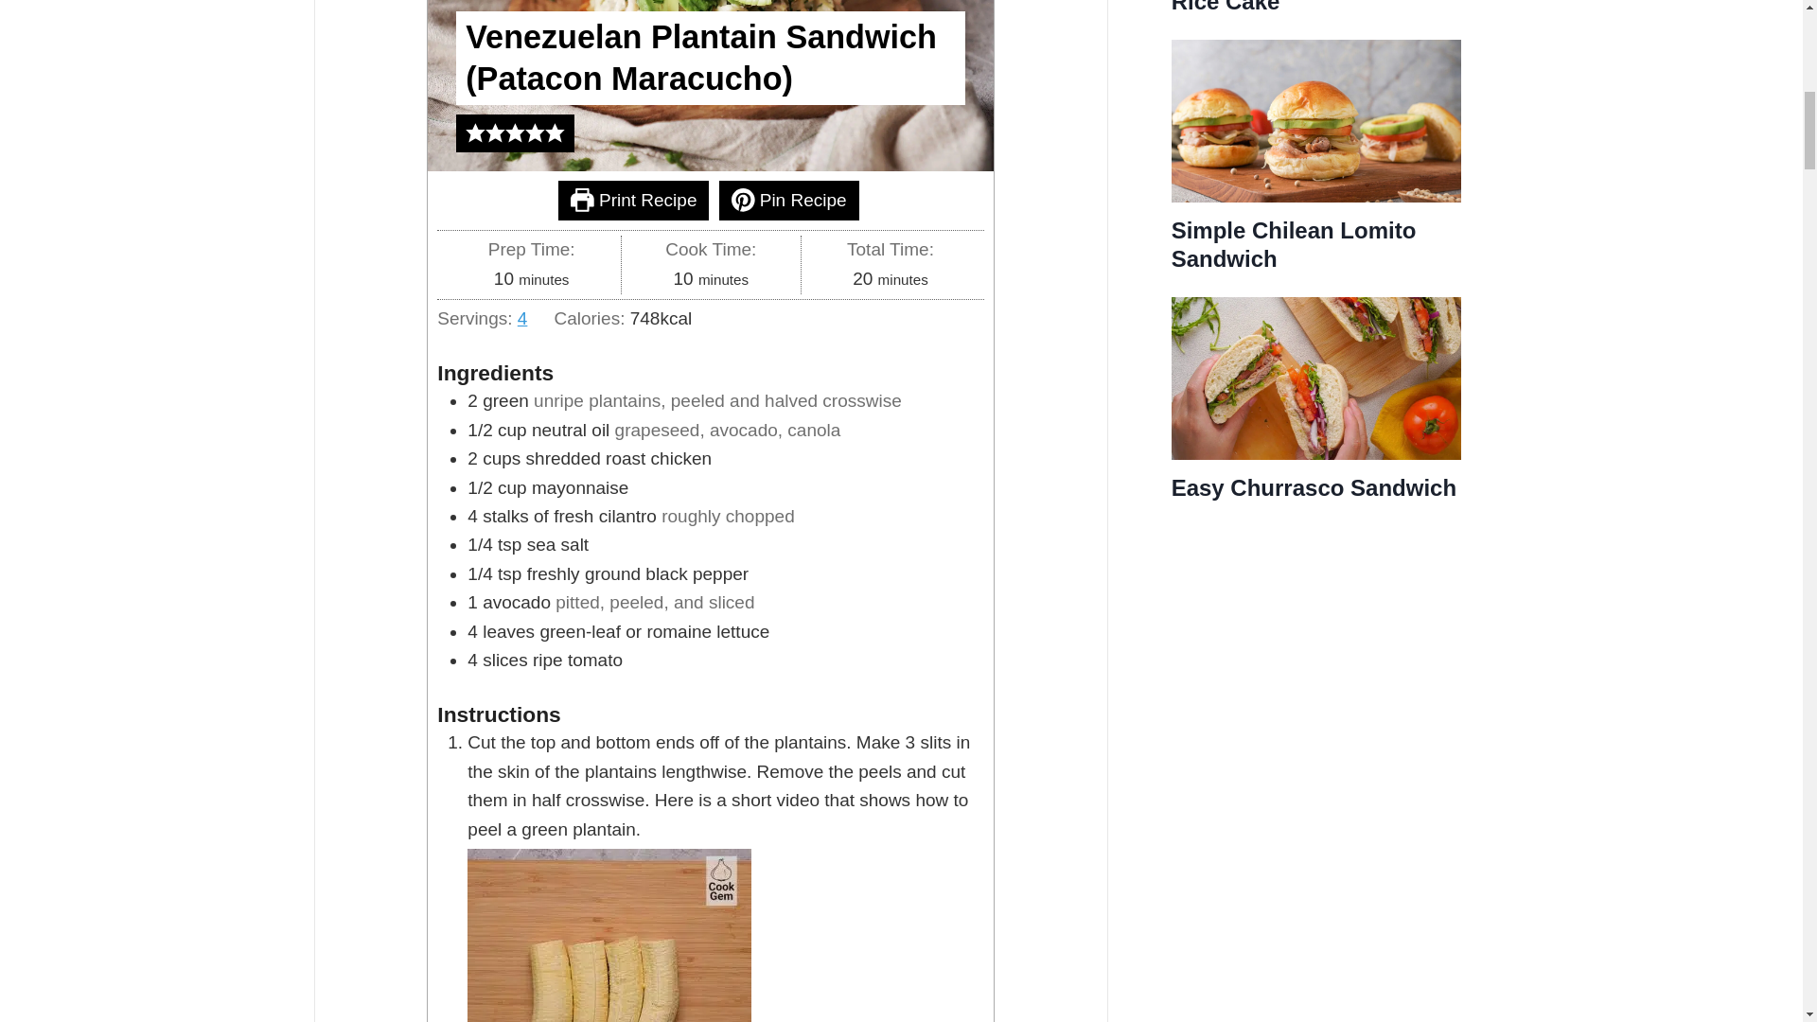 Image resolution: width=1817 pixels, height=1022 pixels. Describe the element at coordinates (789, 201) in the screenshot. I see `Pin Recipe` at that location.